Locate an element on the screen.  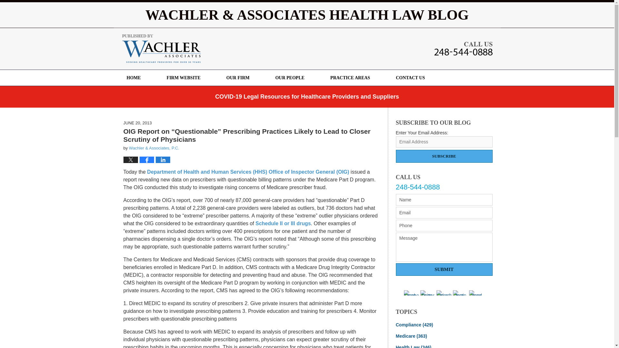
SUBSCRIBE is located at coordinates (444, 156).